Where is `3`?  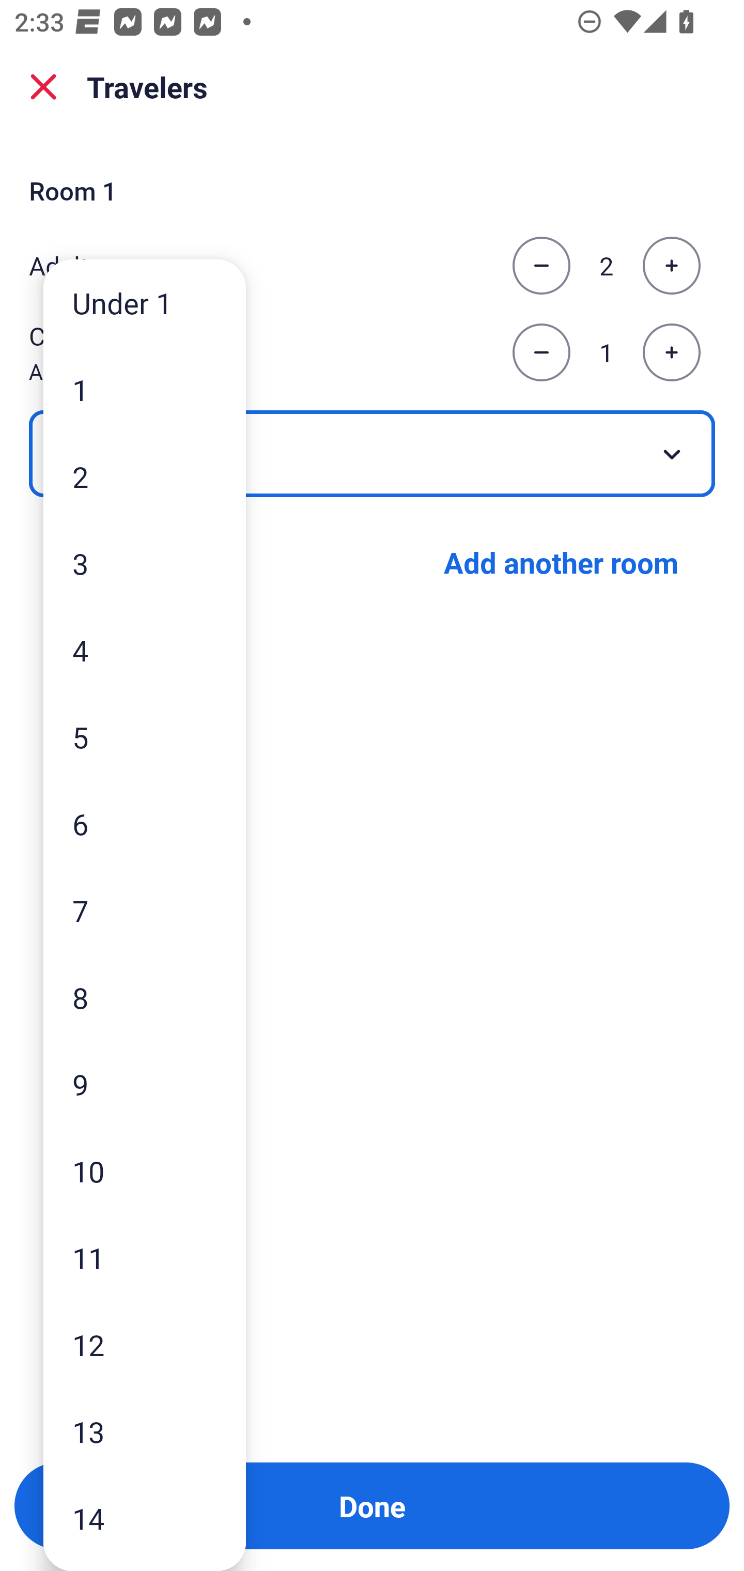
3 is located at coordinates (145, 563).